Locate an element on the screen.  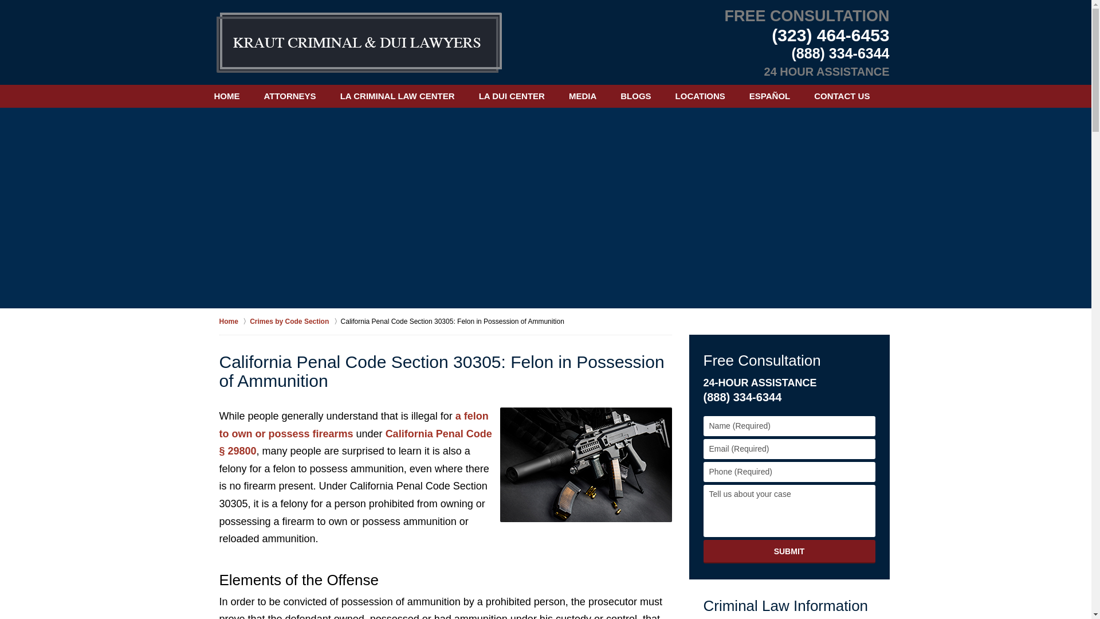
a felon to own or possess firearms is located at coordinates (353, 425).